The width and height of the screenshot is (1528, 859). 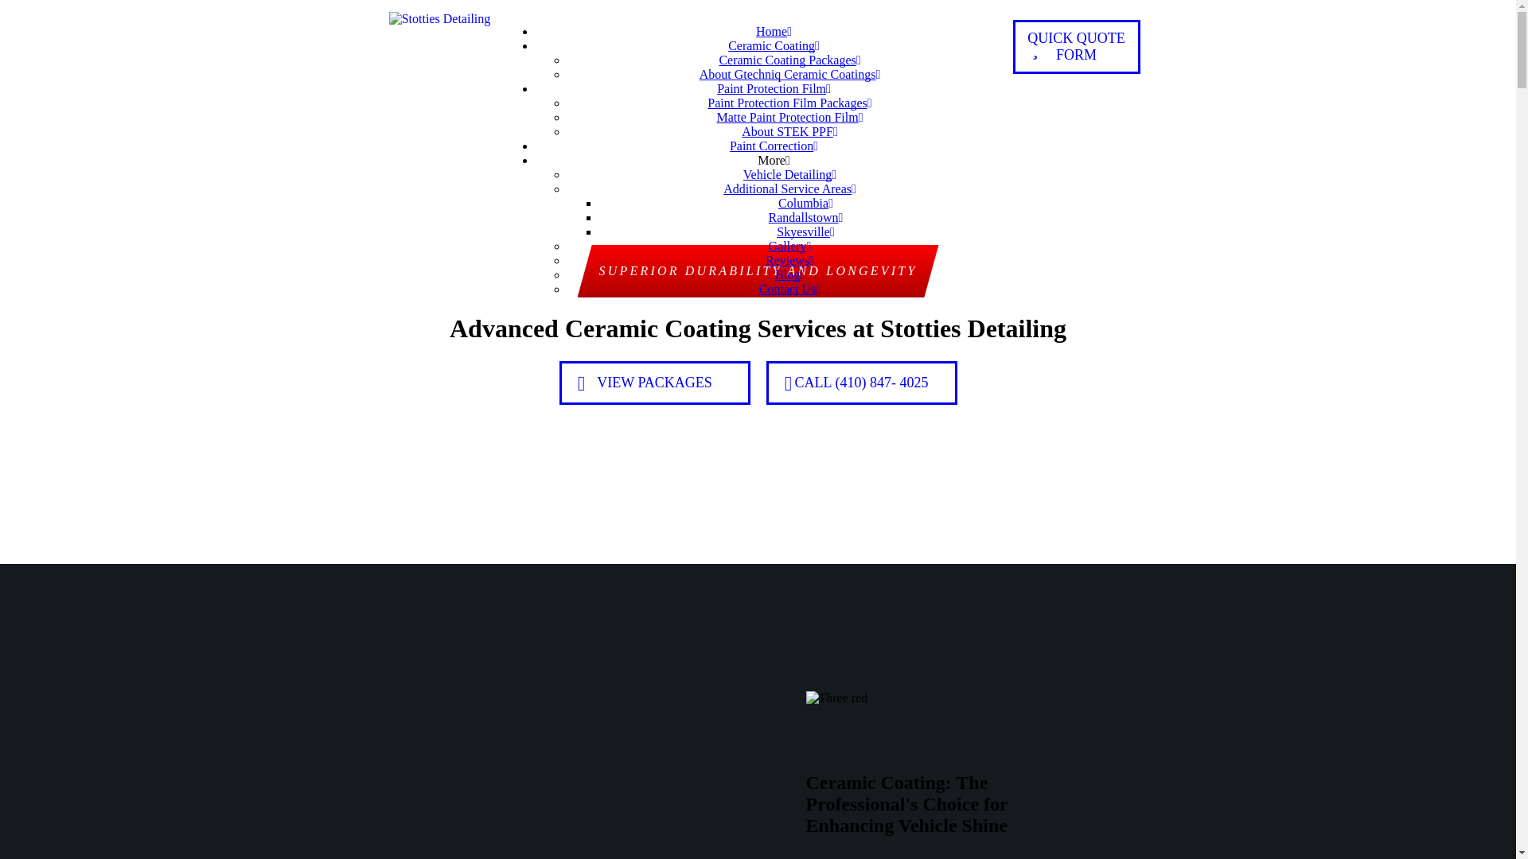 I want to click on Additional Service Areas, so click(x=789, y=189).